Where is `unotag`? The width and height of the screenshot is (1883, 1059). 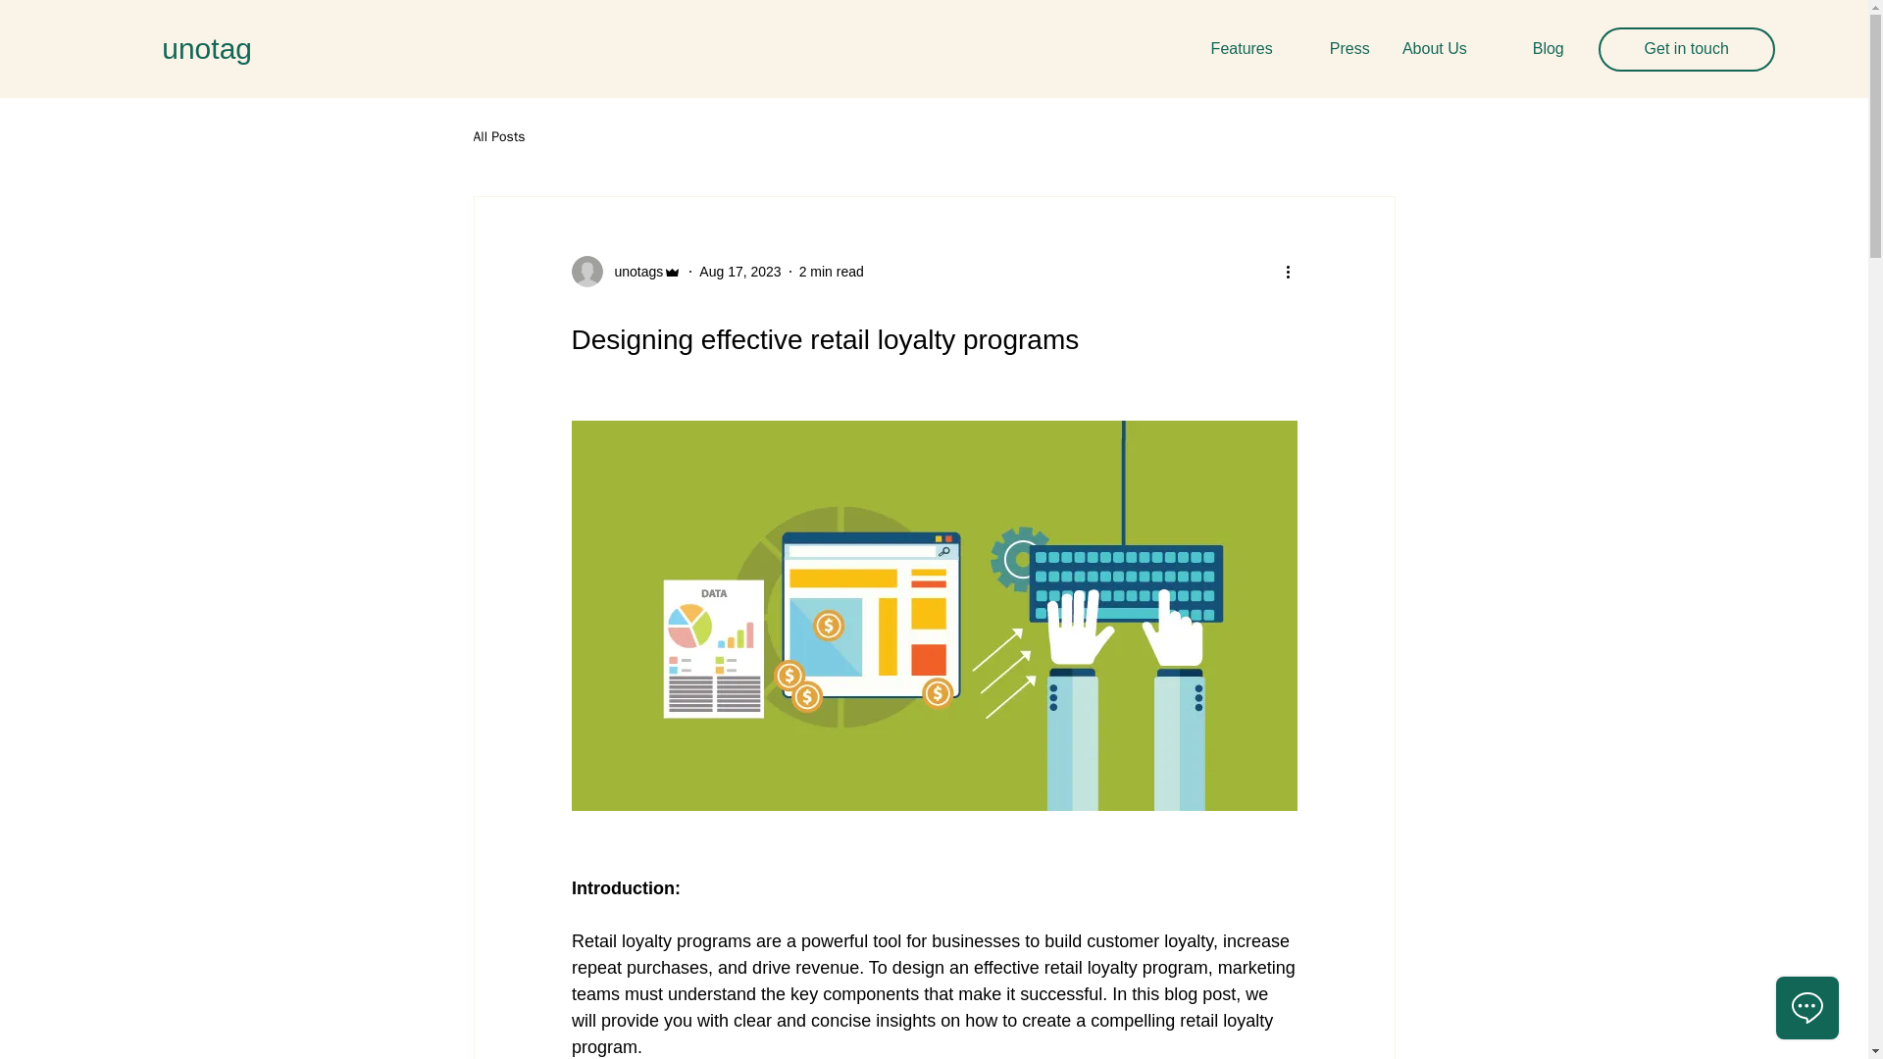
unotag is located at coordinates (207, 48).